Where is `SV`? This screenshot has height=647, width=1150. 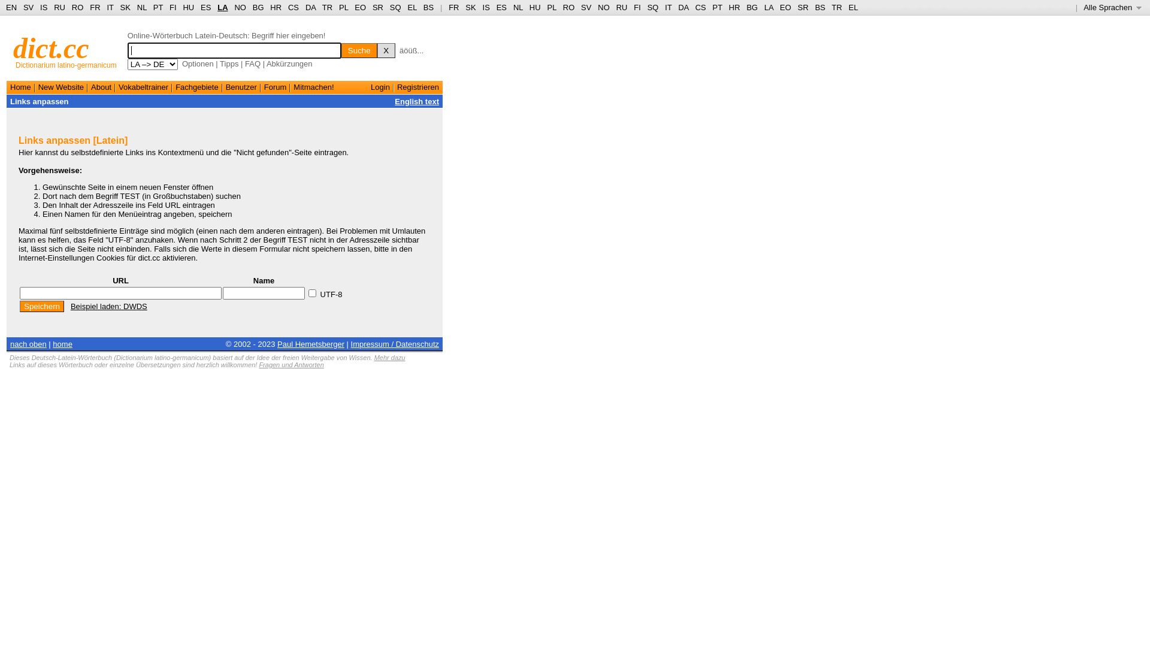
SV is located at coordinates (29, 7).